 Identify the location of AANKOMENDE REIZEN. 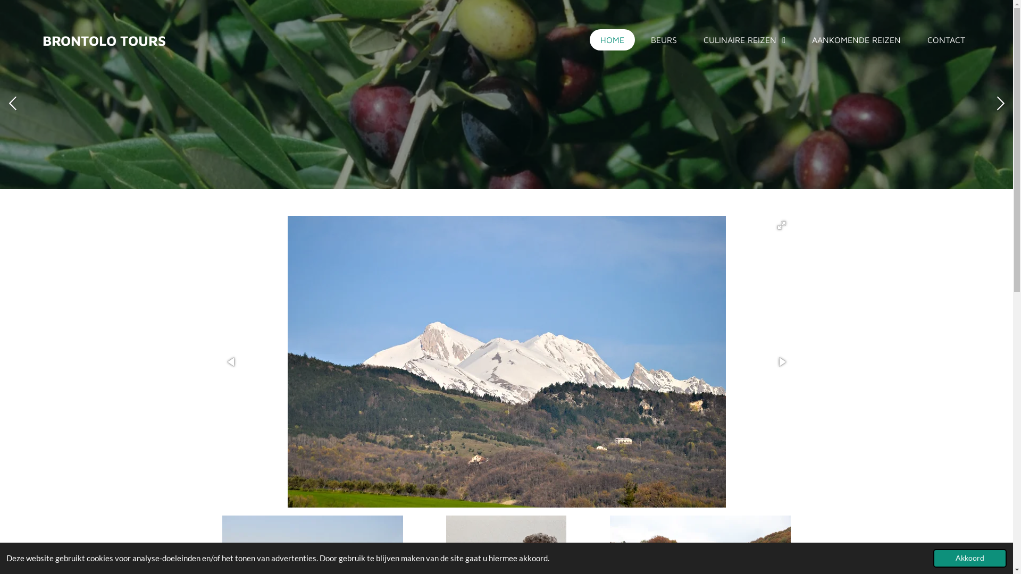
(856, 40).